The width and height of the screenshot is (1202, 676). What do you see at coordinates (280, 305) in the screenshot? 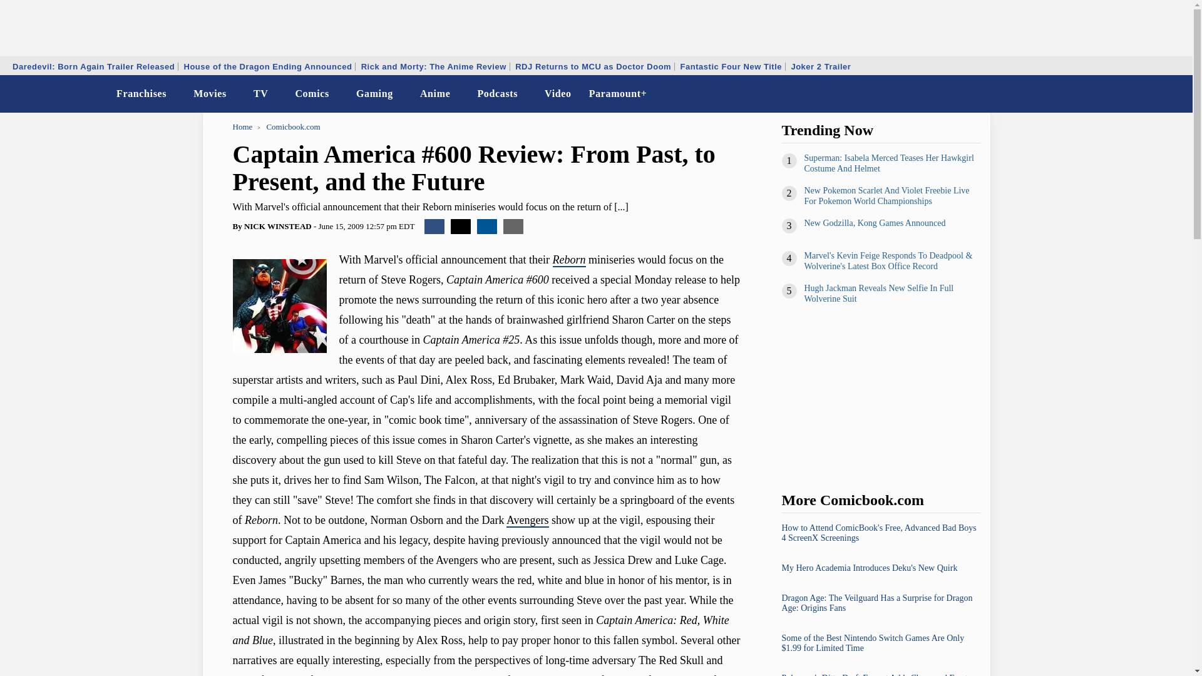
I see `captain-america-6001` at bounding box center [280, 305].